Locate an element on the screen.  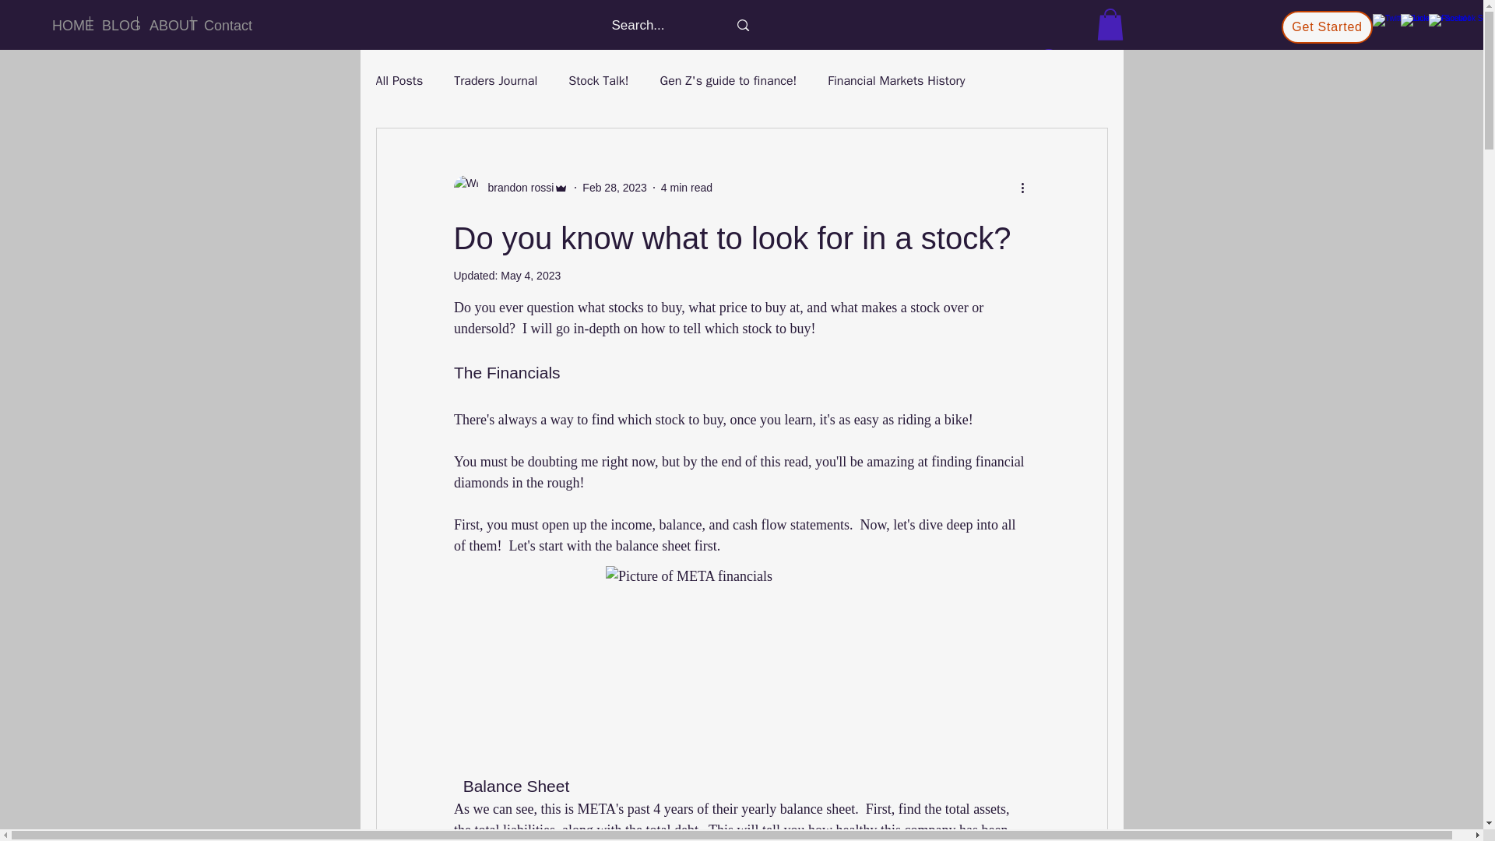
Feb 28, 2023 is located at coordinates (615, 187).